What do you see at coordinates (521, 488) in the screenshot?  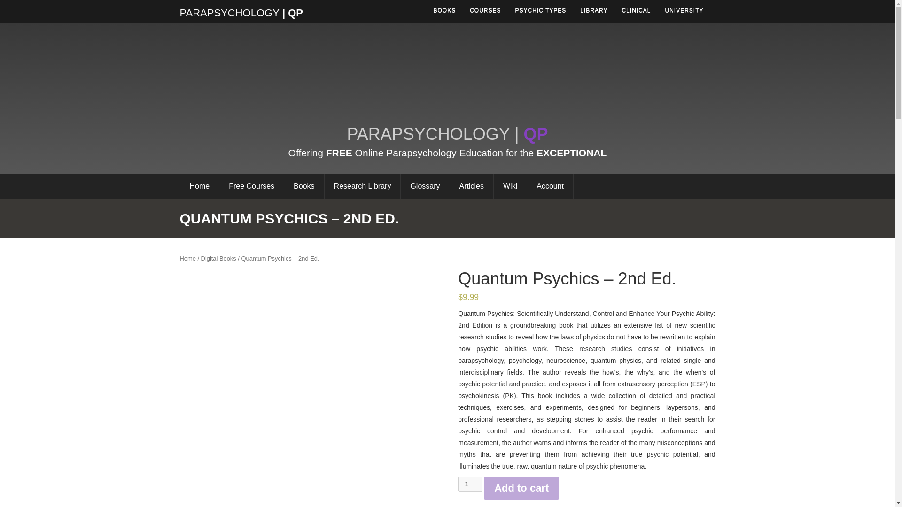 I see `Add to cart` at bounding box center [521, 488].